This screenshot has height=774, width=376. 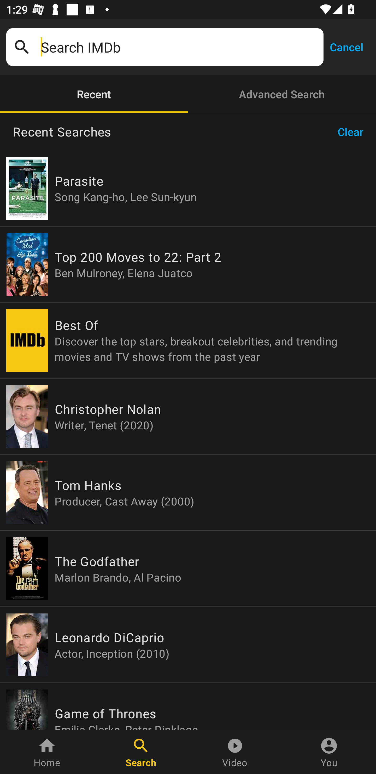 What do you see at coordinates (179, 47) in the screenshot?
I see `Search IMDb` at bounding box center [179, 47].